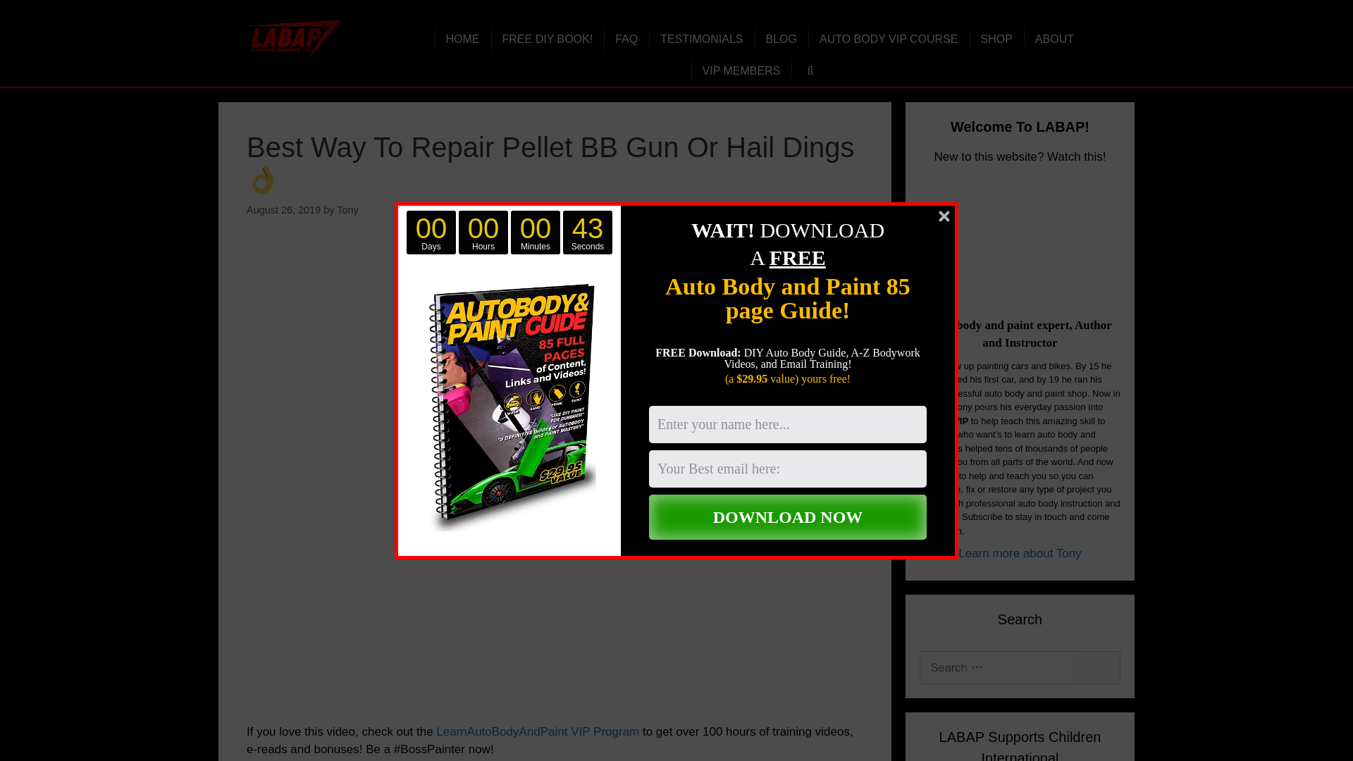 The height and width of the screenshot is (761, 1353). I want to click on DOWNLOAD NOW, so click(788, 517).